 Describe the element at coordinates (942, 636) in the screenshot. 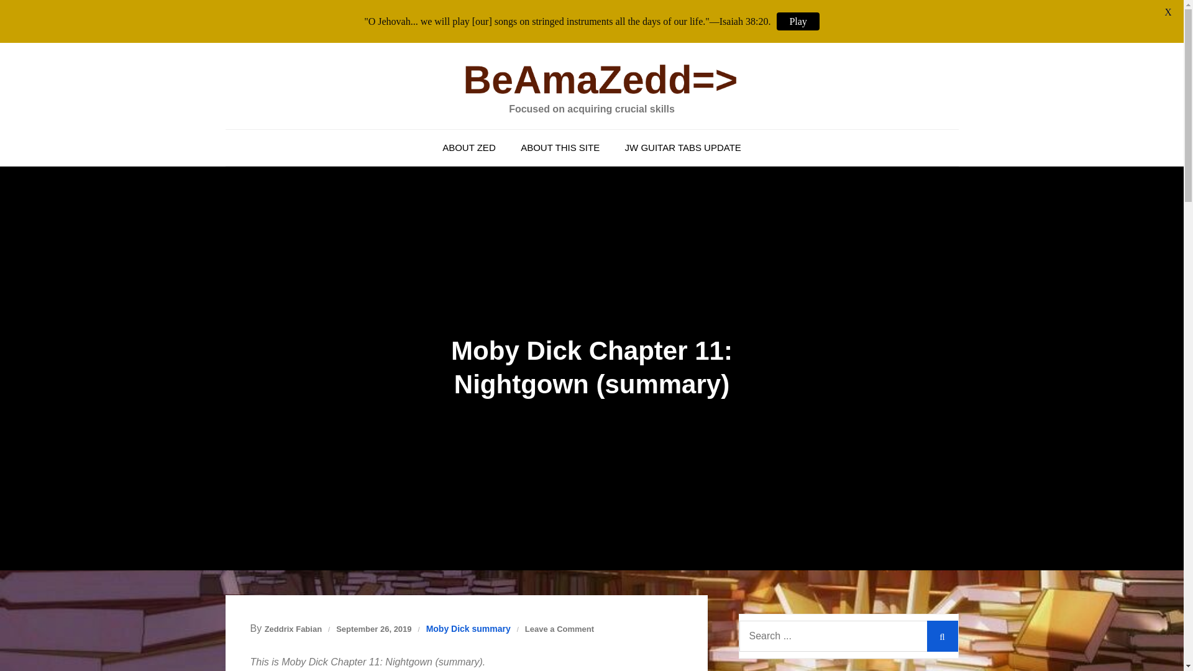

I see `Search` at that location.